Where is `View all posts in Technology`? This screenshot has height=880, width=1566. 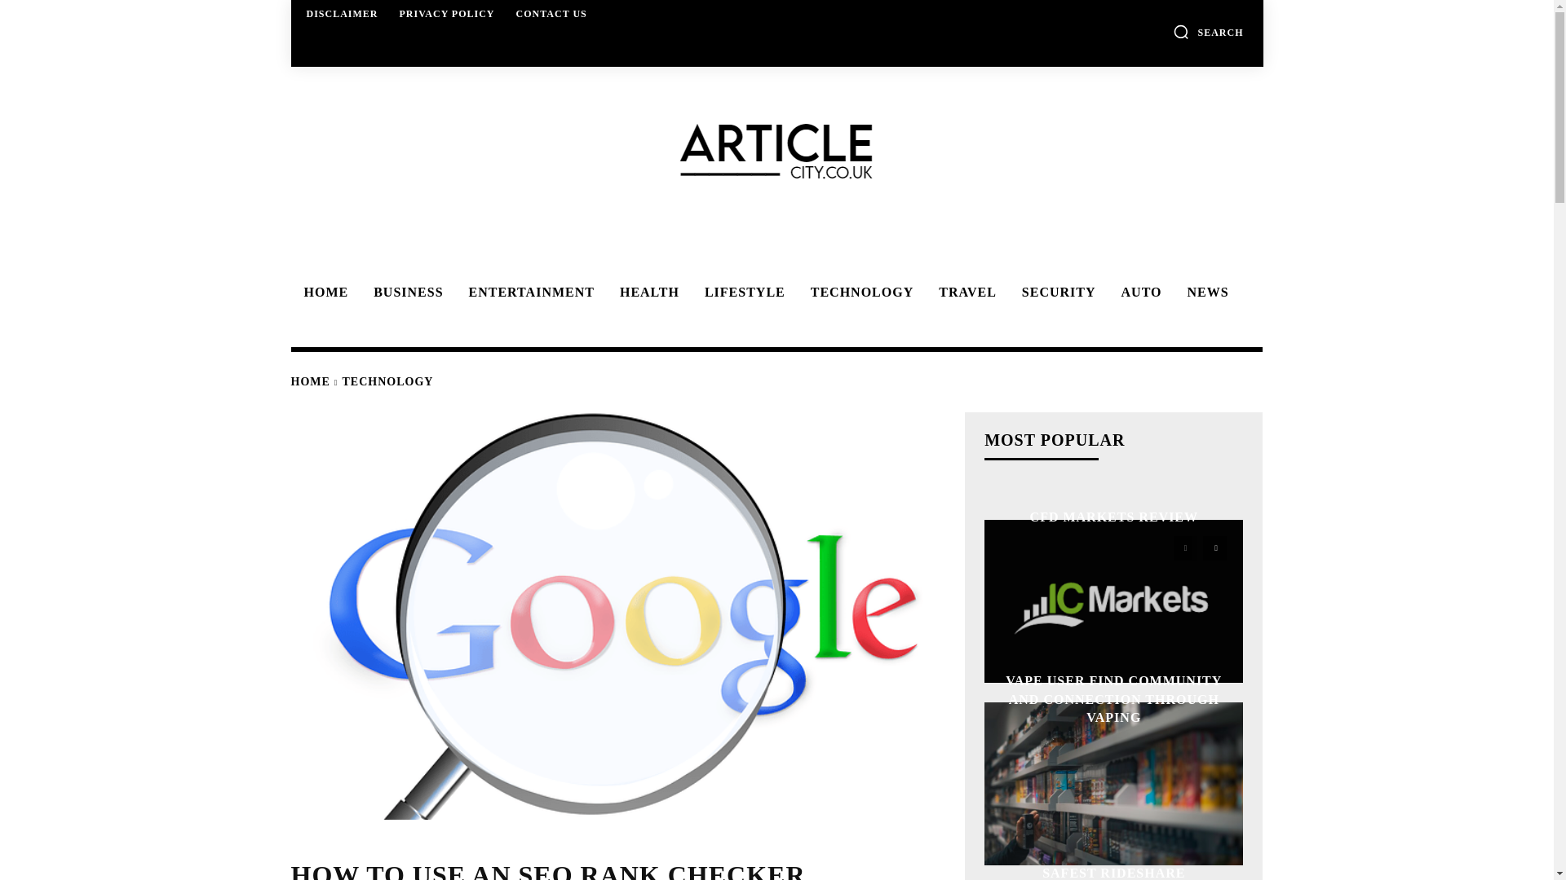 View all posts in Technology is located at coordinates (388, 381).